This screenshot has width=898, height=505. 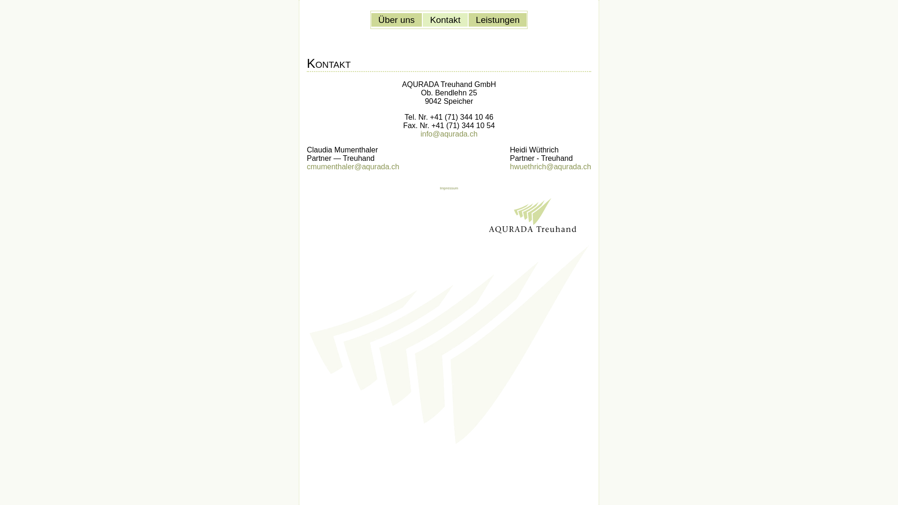 What do you see at coordinates (498, 20) in the screenshot?
I see `Leistungen` at bounding box center [498, 20].